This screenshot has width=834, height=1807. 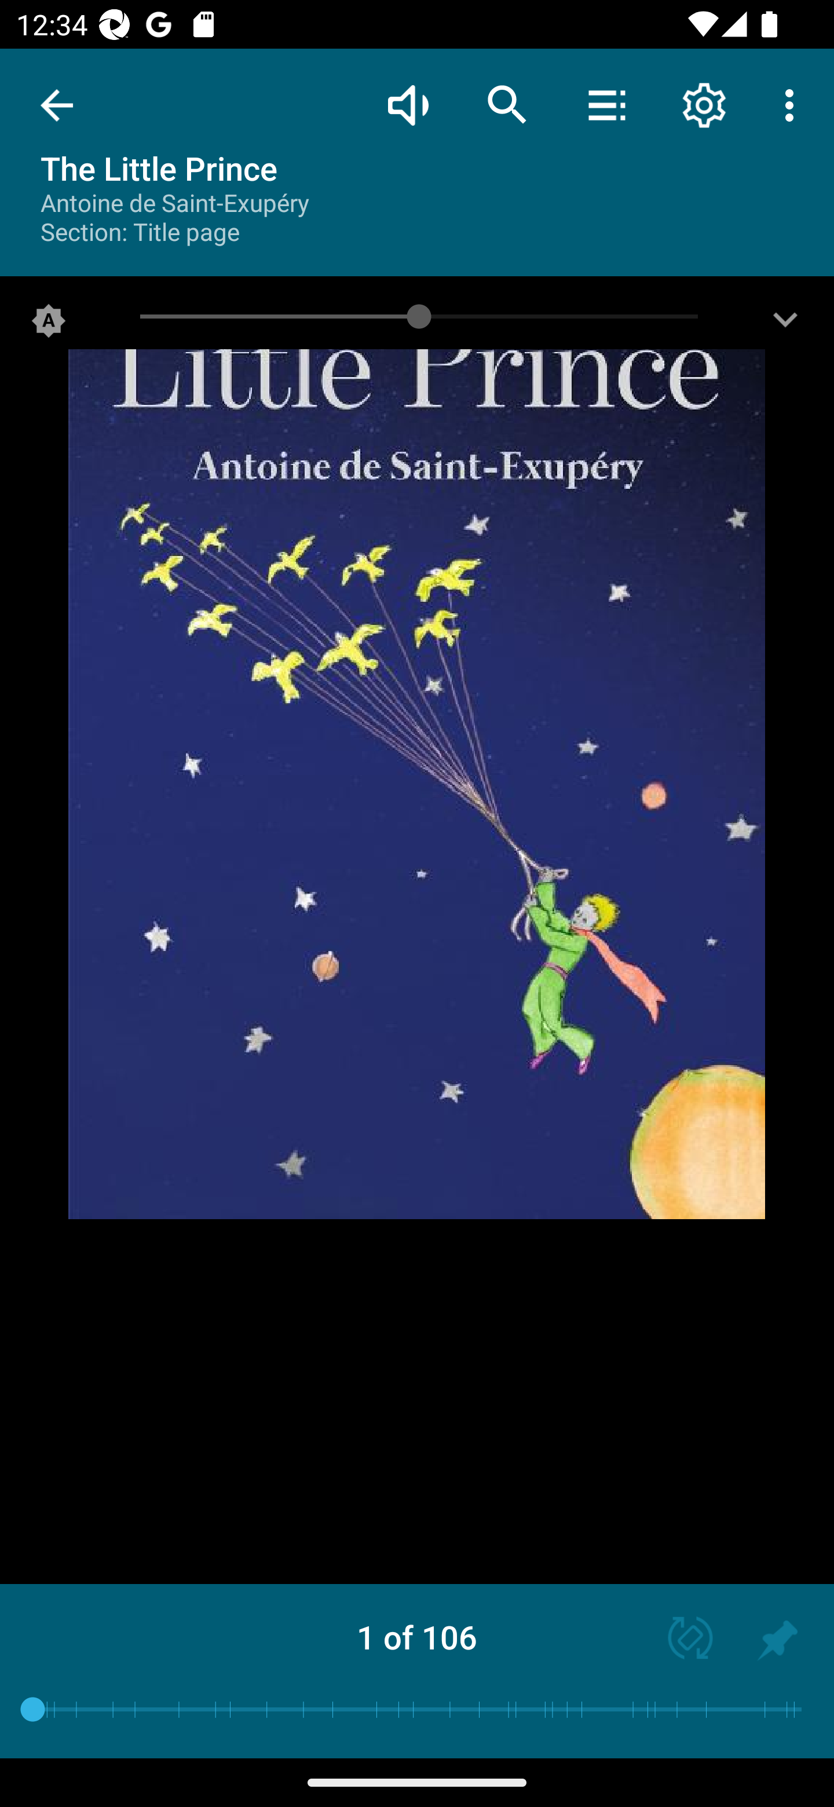 I want to click on Screen orientation, so click(x=680, y=1640).